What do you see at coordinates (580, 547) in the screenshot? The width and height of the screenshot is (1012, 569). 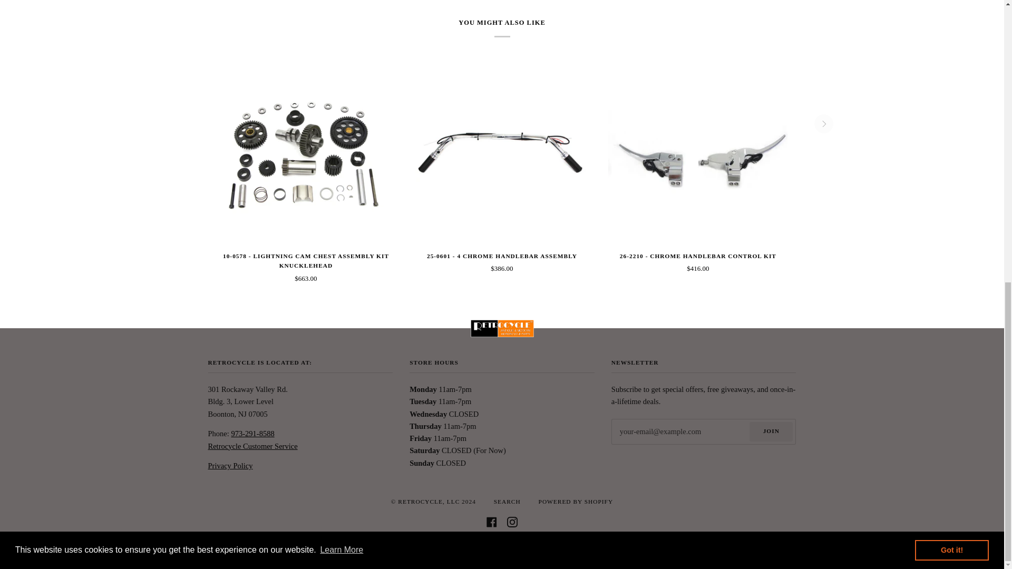 I see `SHOP PAY` at bounding box center [580, 547].